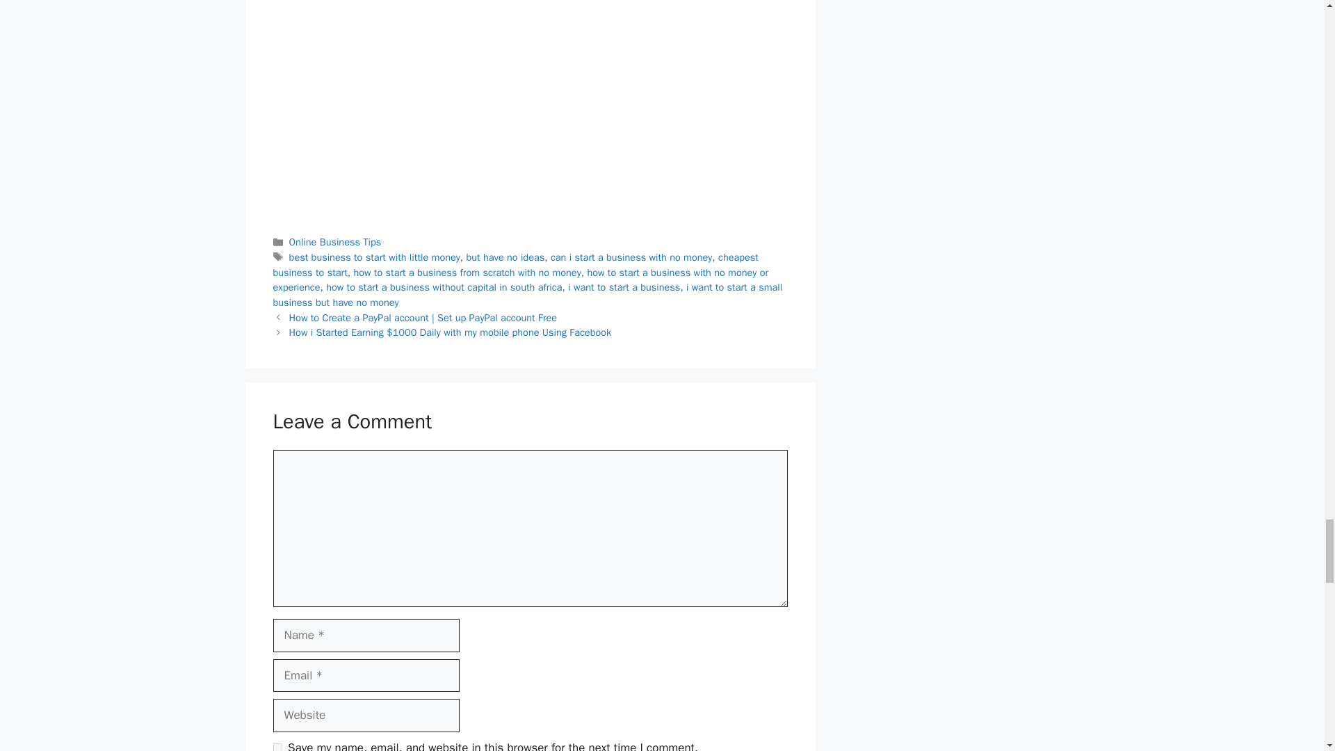  Describe the element at coordinates (467, 273) in the screenshot. I see `how to start a business from scratch with no money` at that location.